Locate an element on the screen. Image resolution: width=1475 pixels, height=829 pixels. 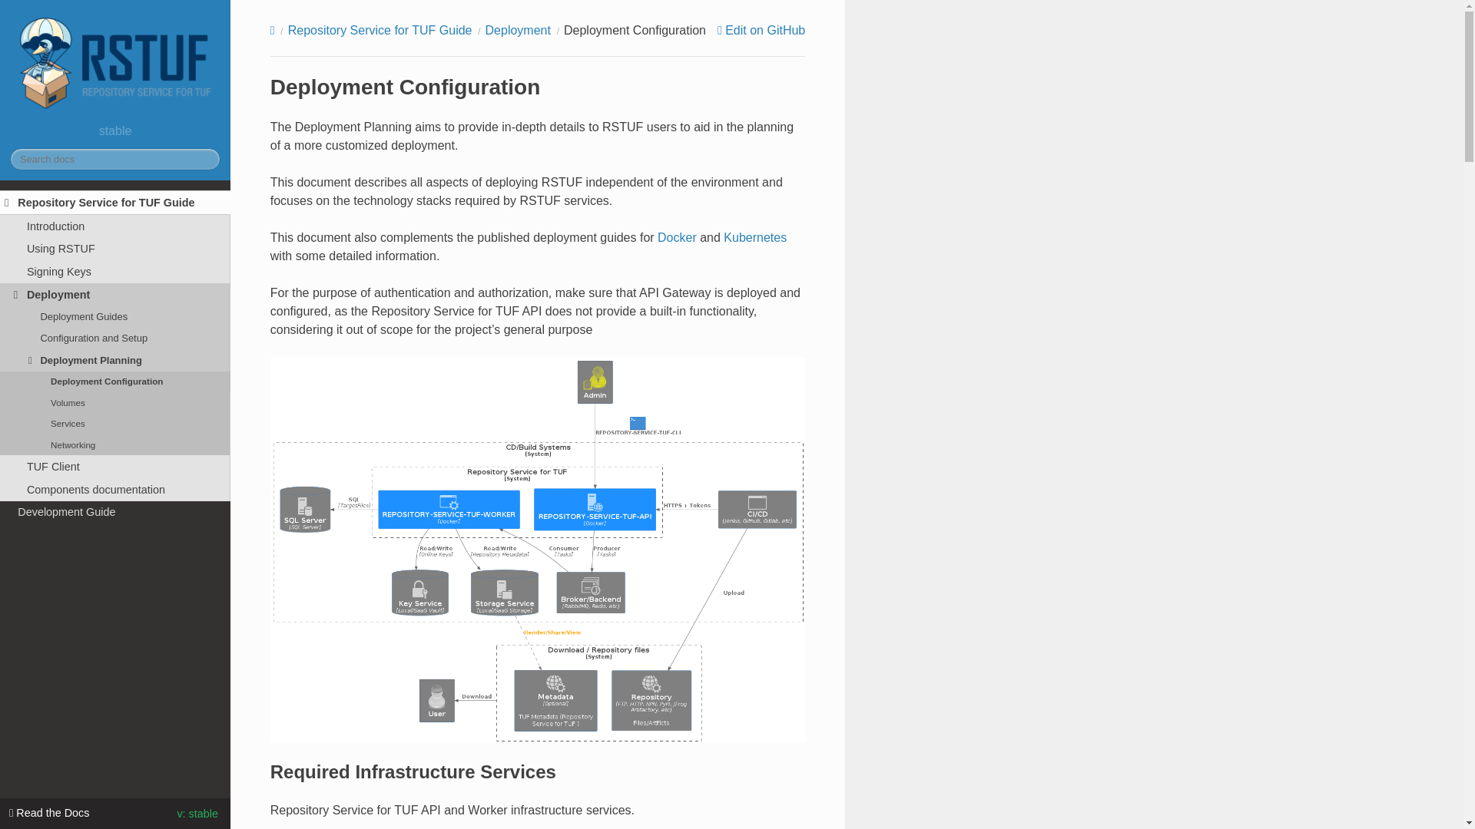
Using RSTUF is located at coordinates (115, 249).